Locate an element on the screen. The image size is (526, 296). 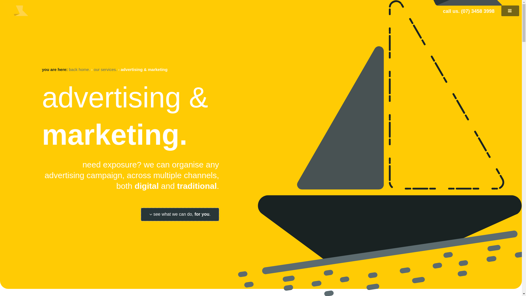
see what we can do, for you. is located at coordinates (180, 214).